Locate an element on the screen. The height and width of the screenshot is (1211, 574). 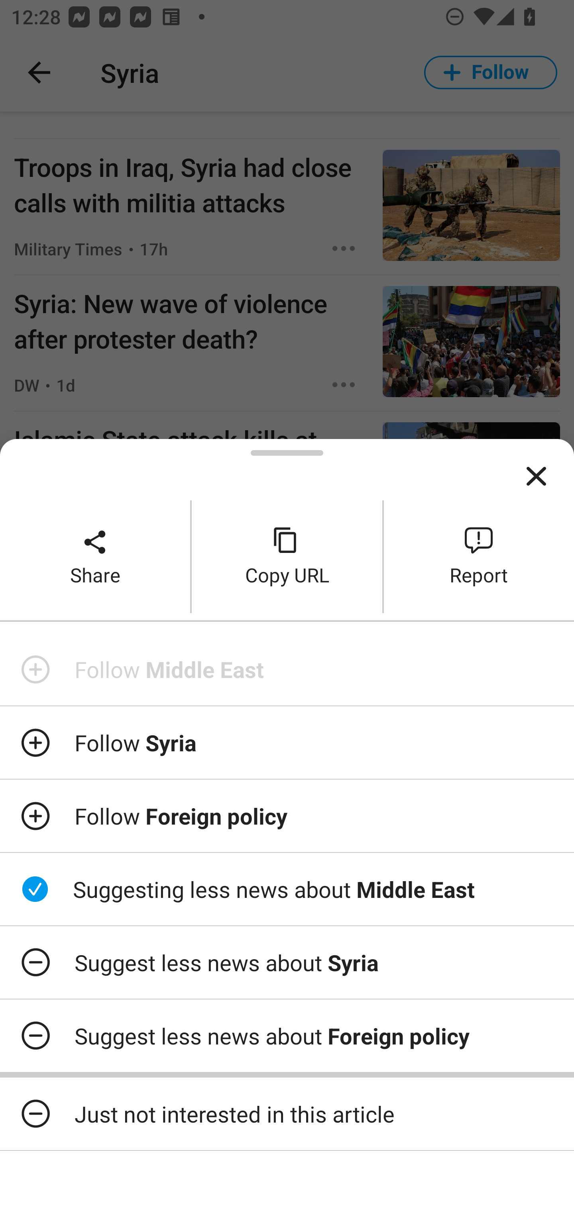
Follow Foreign policy is located at coordinates (287, 816).